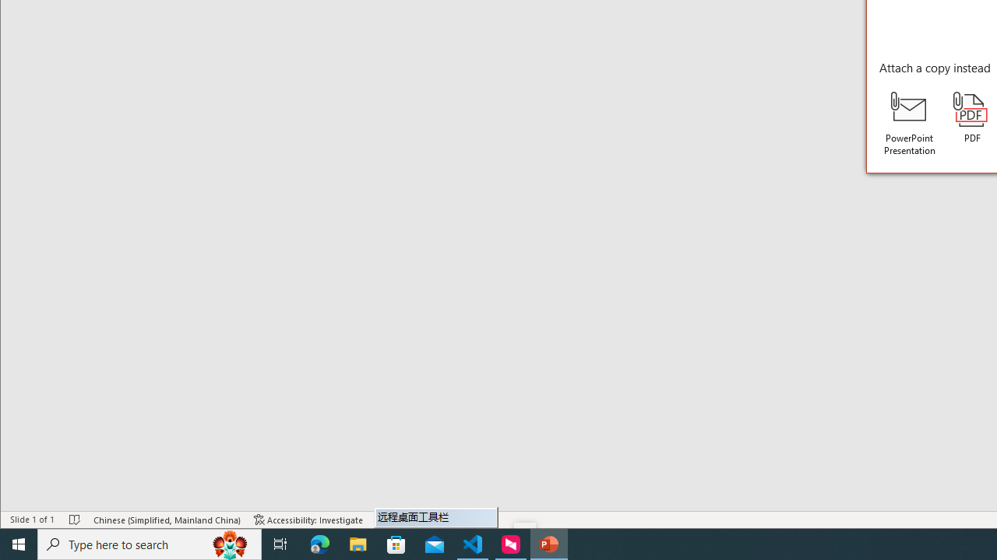 This screenshot has height=560, width=997. What do you see at coordinates (972, 118) in the screenshot?
I see `PDF` at bounding box center [972, 118].